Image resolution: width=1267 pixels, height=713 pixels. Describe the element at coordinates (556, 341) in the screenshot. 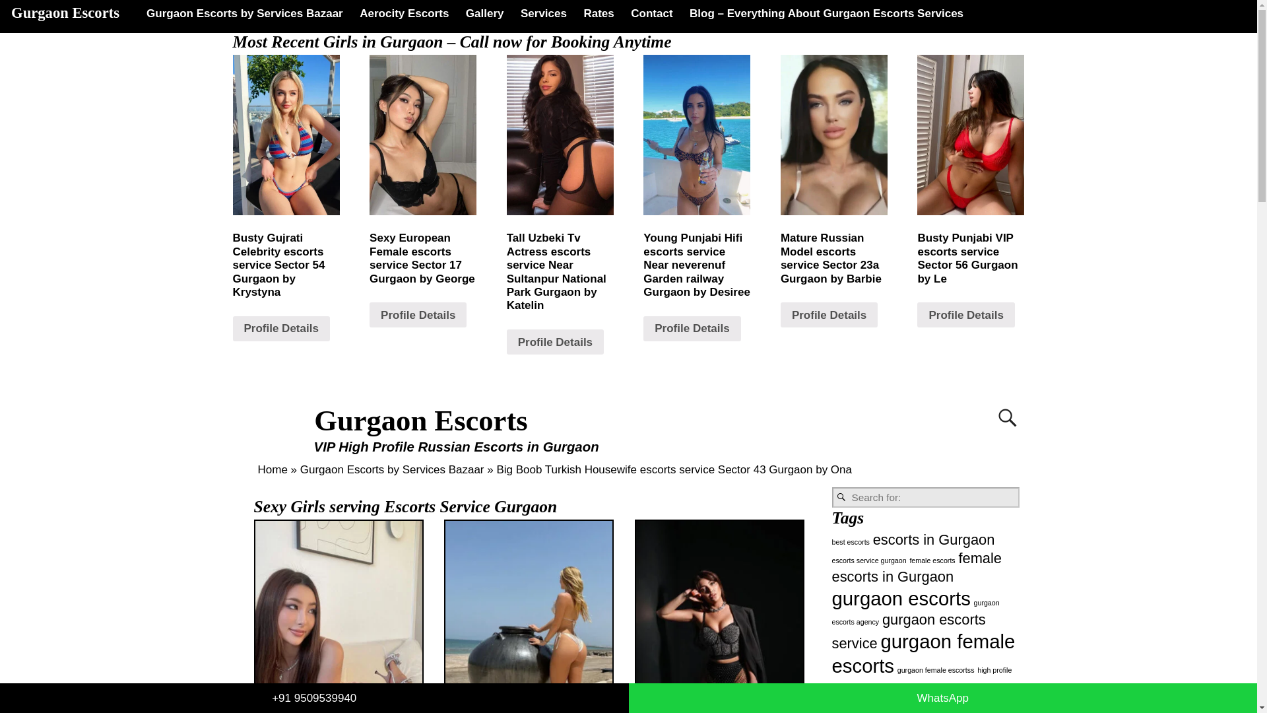

I see `Profile Details` at that location.